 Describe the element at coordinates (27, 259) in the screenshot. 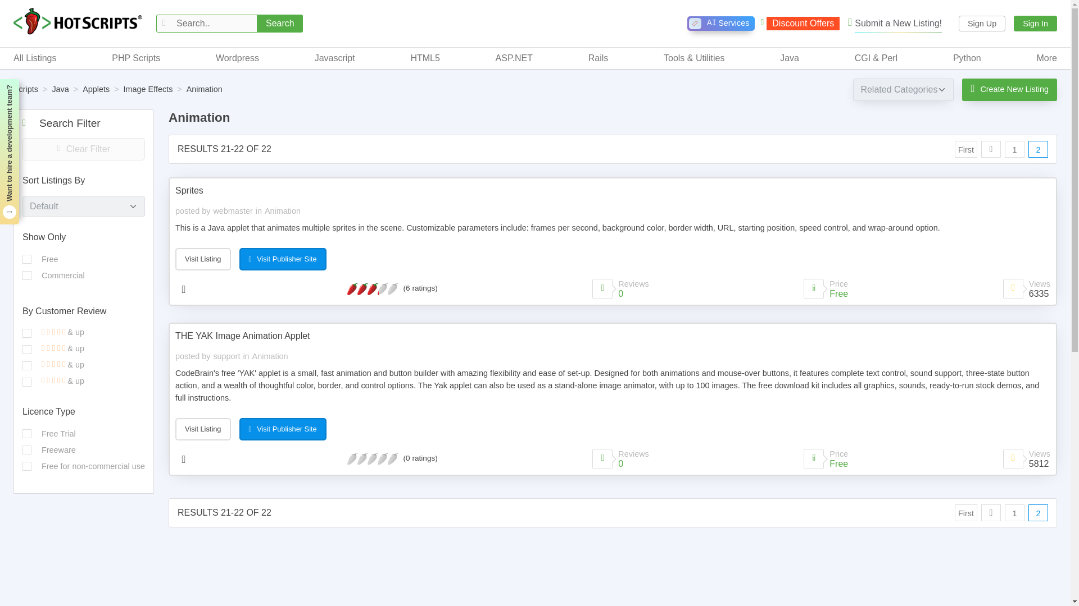

I see `0` at that location.